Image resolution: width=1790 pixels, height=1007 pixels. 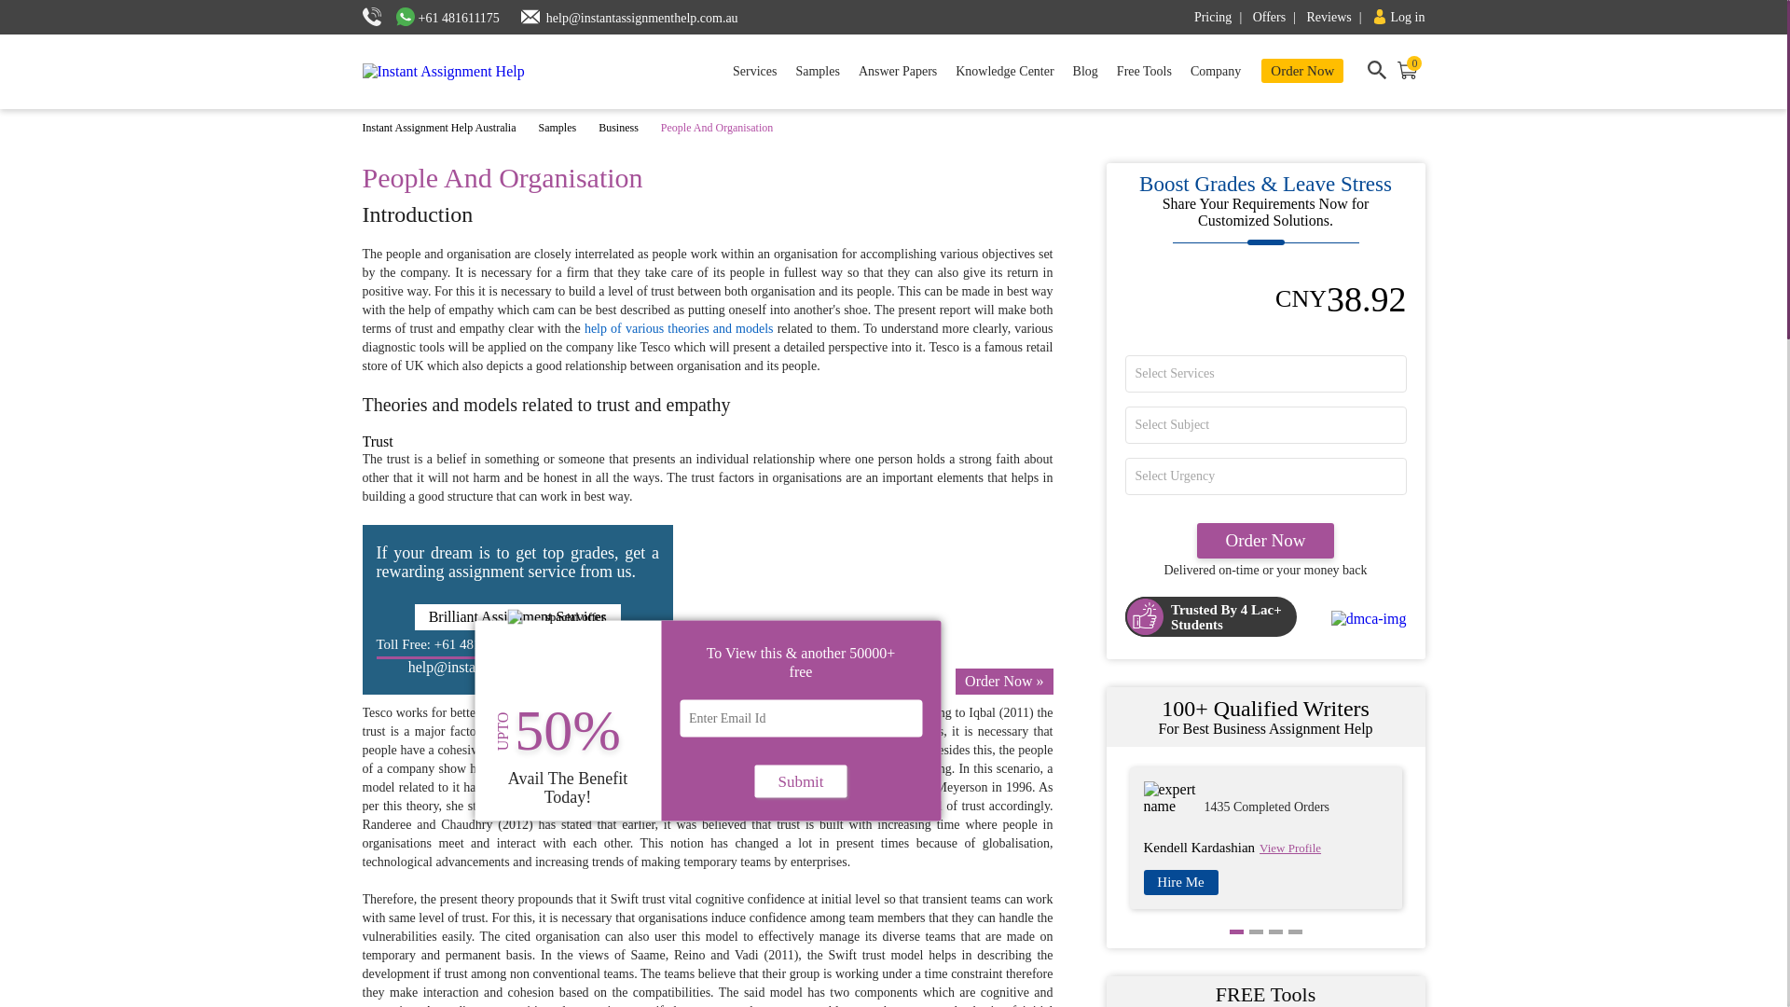 I want to click on Blog, so click(x=1085, y=71).